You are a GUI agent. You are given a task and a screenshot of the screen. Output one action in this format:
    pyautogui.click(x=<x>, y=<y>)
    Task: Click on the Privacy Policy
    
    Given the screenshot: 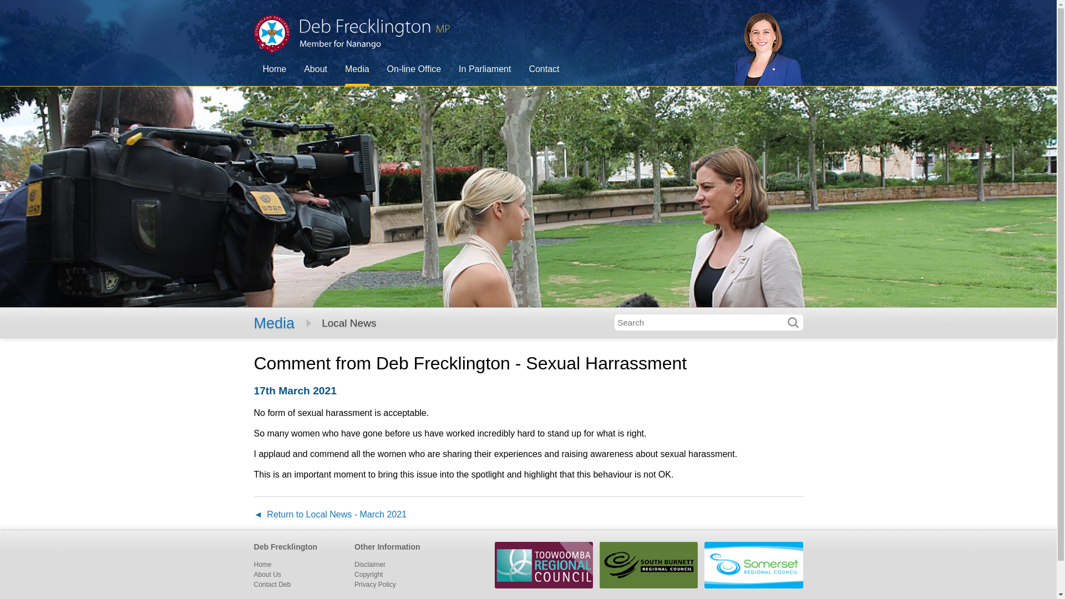 What is the action you would take?
    pyautogui.click(x=375, y=585)
    